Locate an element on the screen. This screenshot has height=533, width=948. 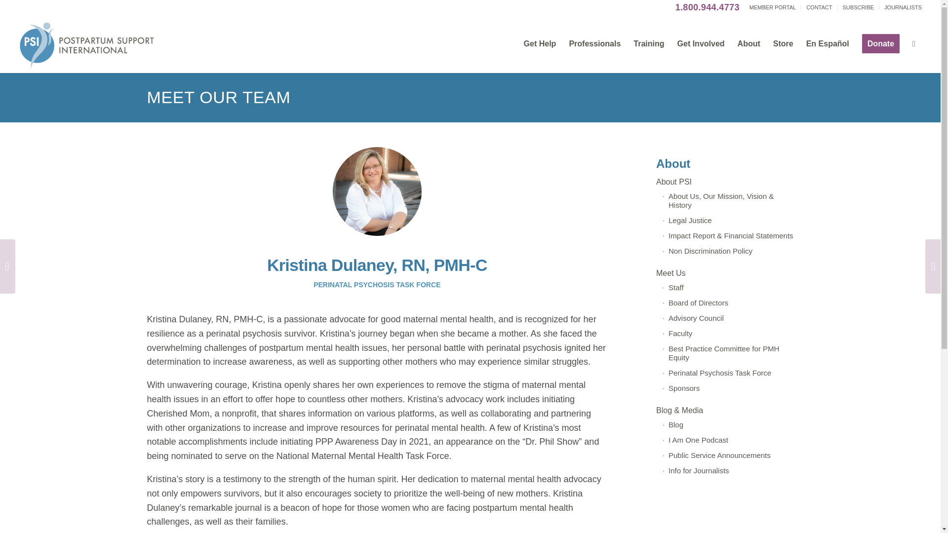
Permanent Link: Meet Our Team is located at coordinates (219, 97).